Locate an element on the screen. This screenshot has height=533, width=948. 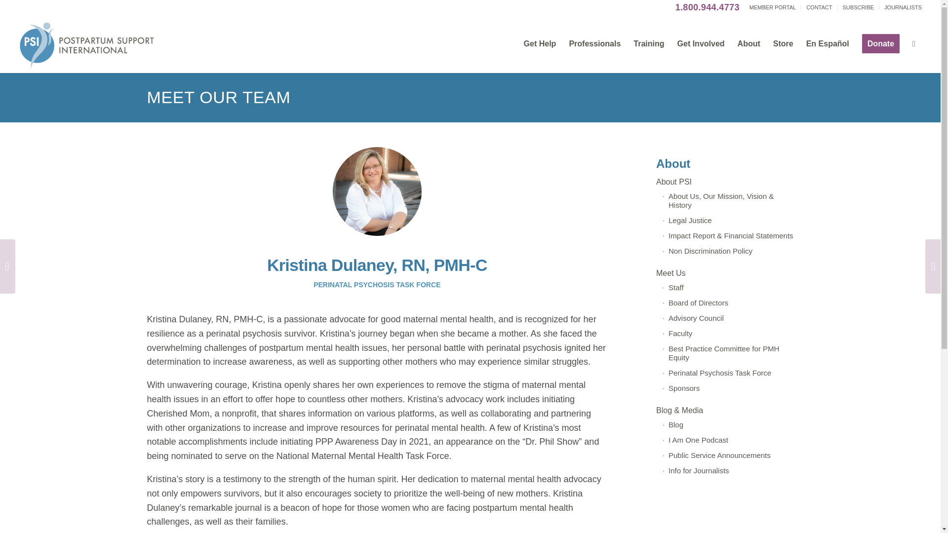
Permanent Link: Meet Our Team is located at coordinates (219, 97).